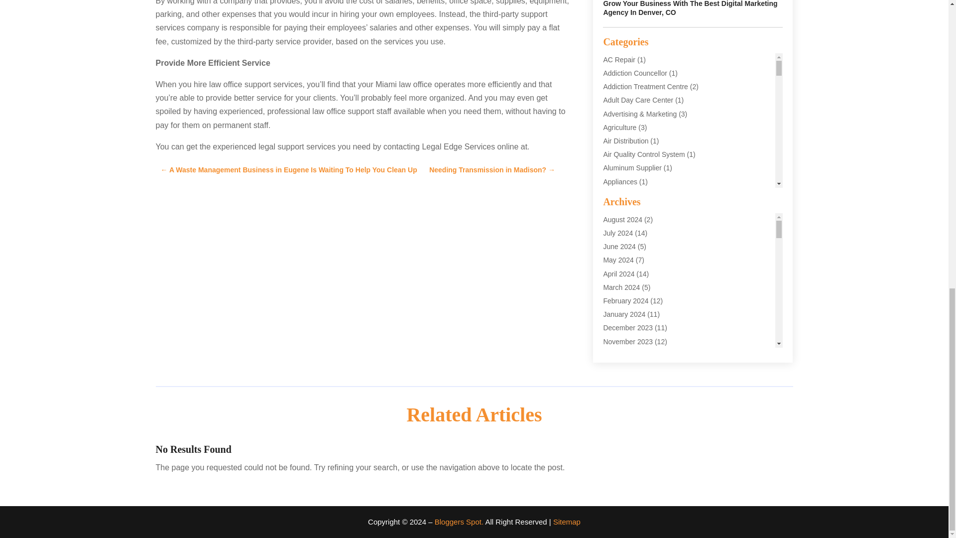 The height and width of the screenshot is (538, 956). I want to click on Air Distribution, so click(625, 140).